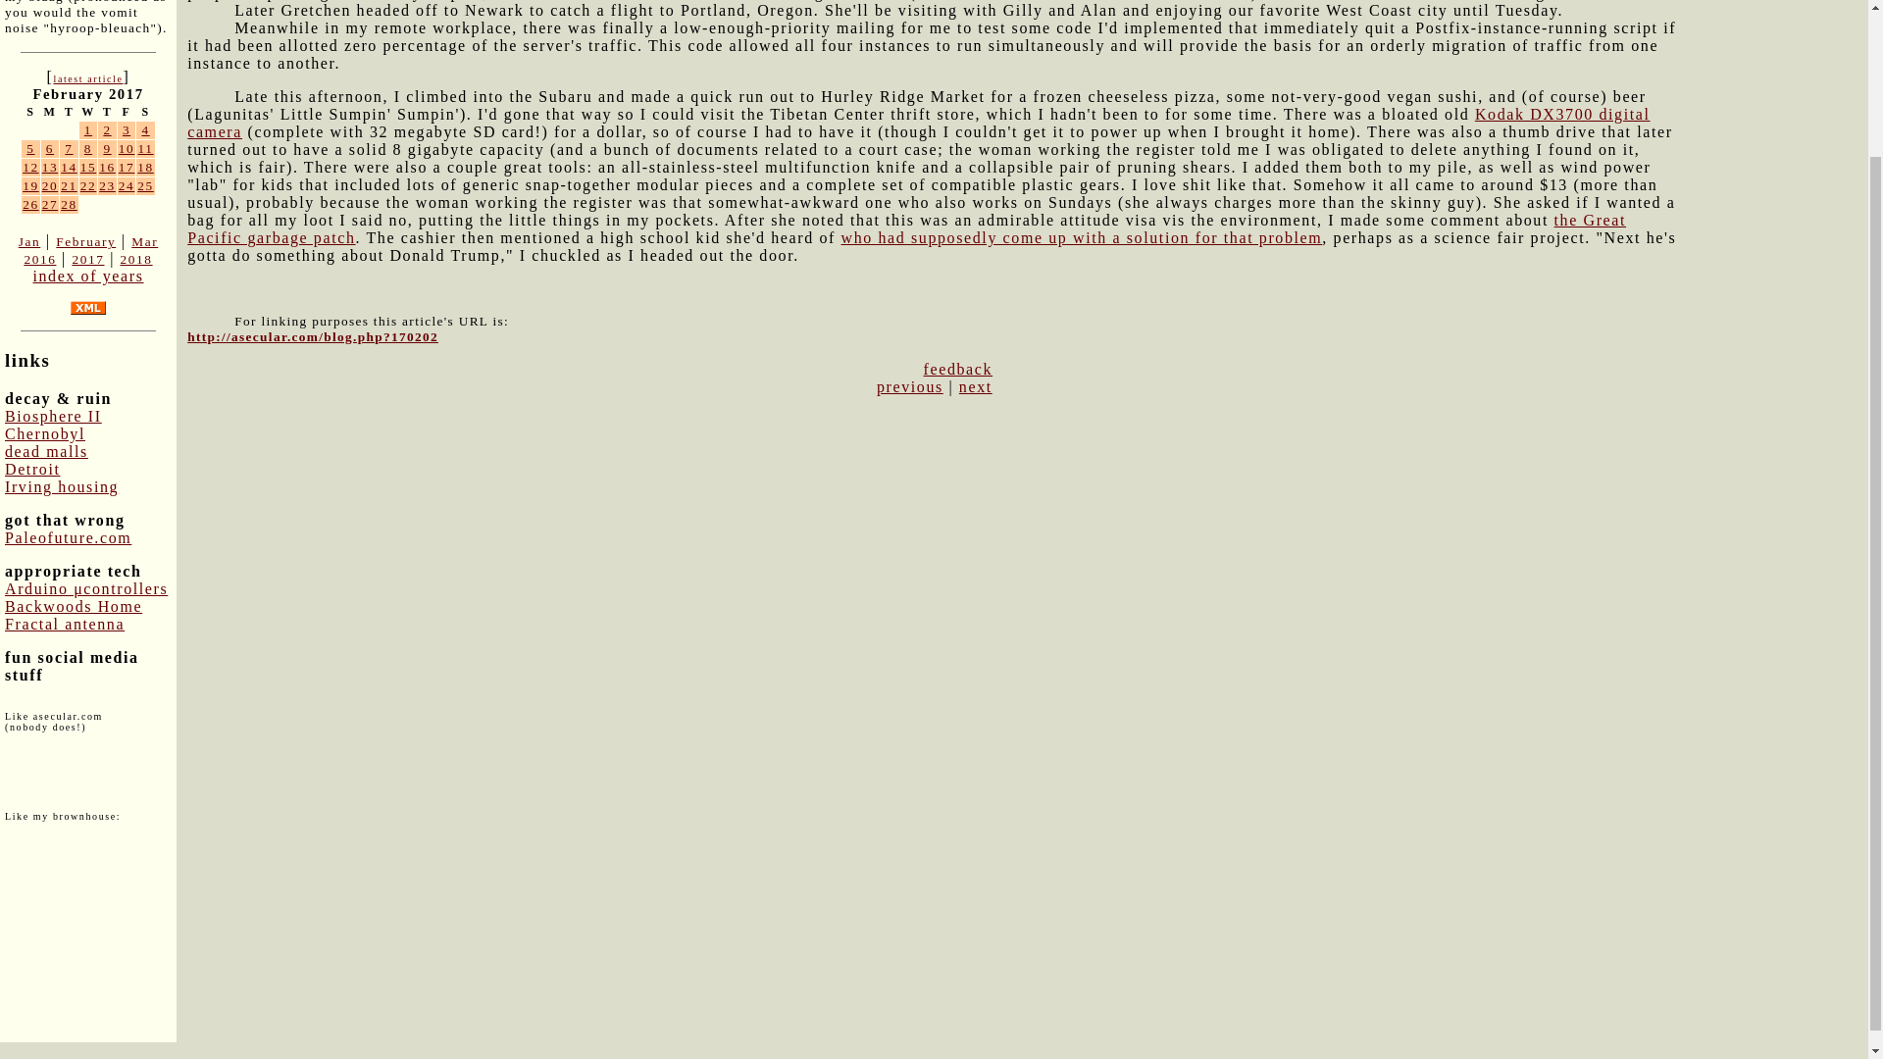 This screenshot has width=1883, height=1059. What do you see at coordinates (127, 185) in the screenshot?
I see `24` at bounding box center [127, 185].